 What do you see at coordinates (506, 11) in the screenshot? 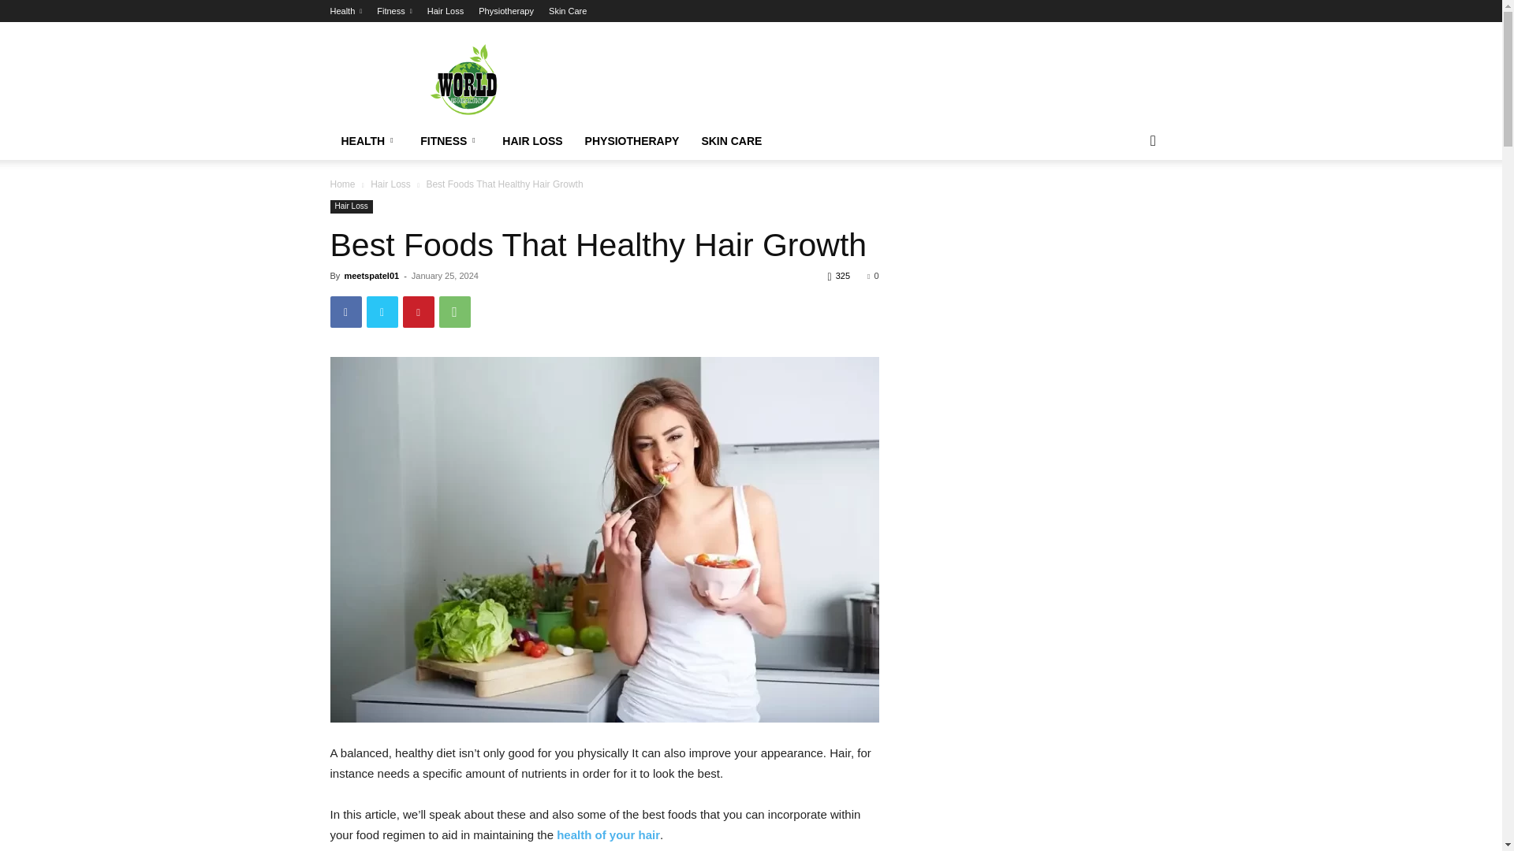
I see `Physiotherapy` at bounding box center [506, 11].